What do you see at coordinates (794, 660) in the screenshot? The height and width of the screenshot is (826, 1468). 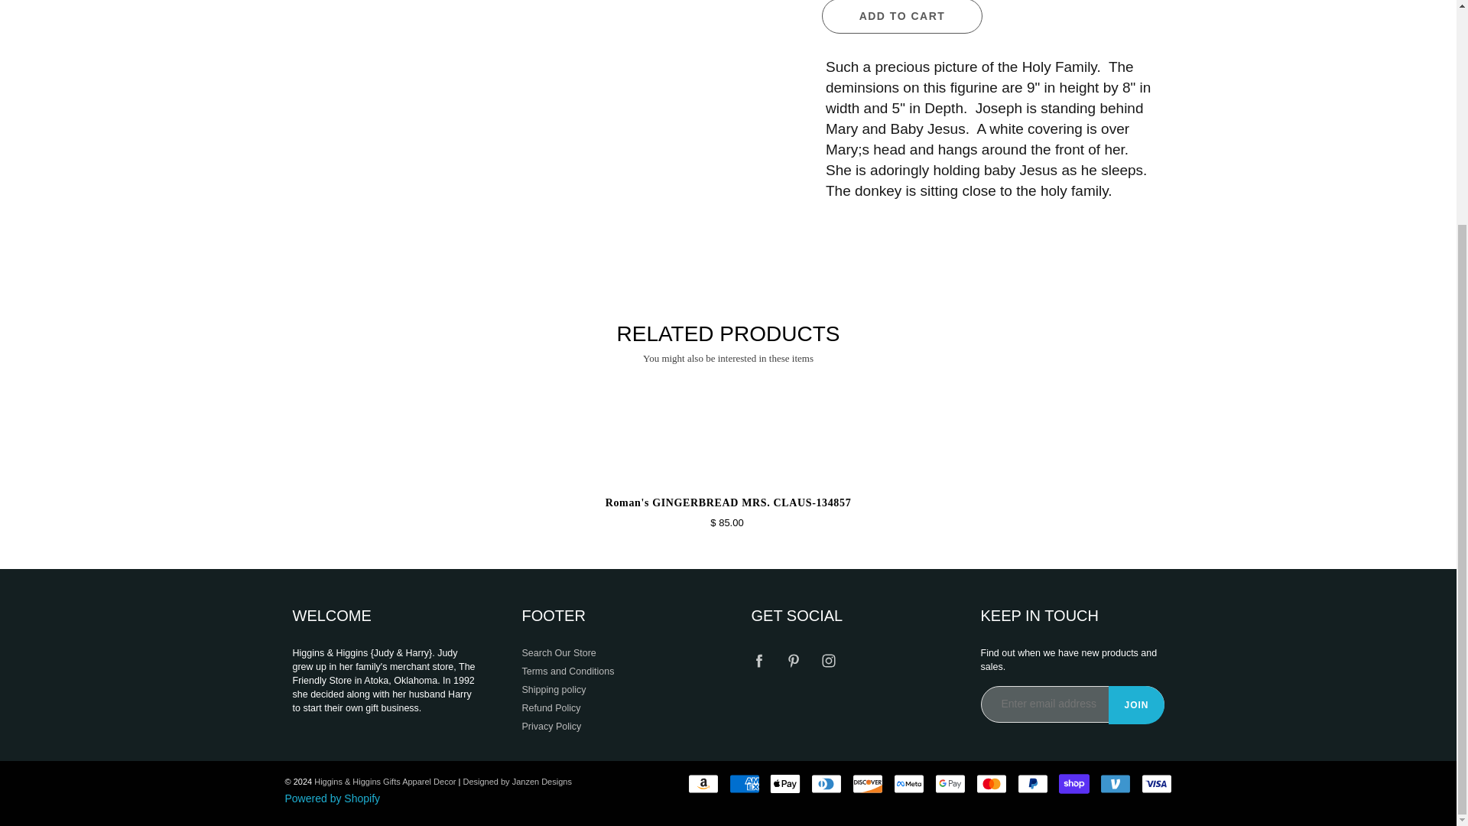 I see `Pinterest` at bounding box center [794, 660].